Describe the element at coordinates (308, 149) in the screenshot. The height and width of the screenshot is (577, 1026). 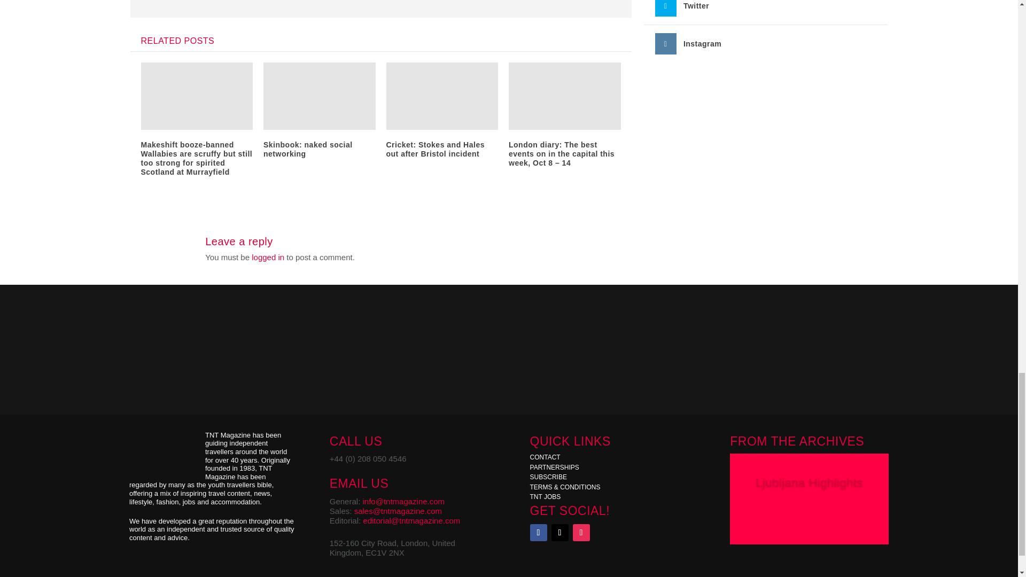
I see `Skinbook: naked social networking` at that location.